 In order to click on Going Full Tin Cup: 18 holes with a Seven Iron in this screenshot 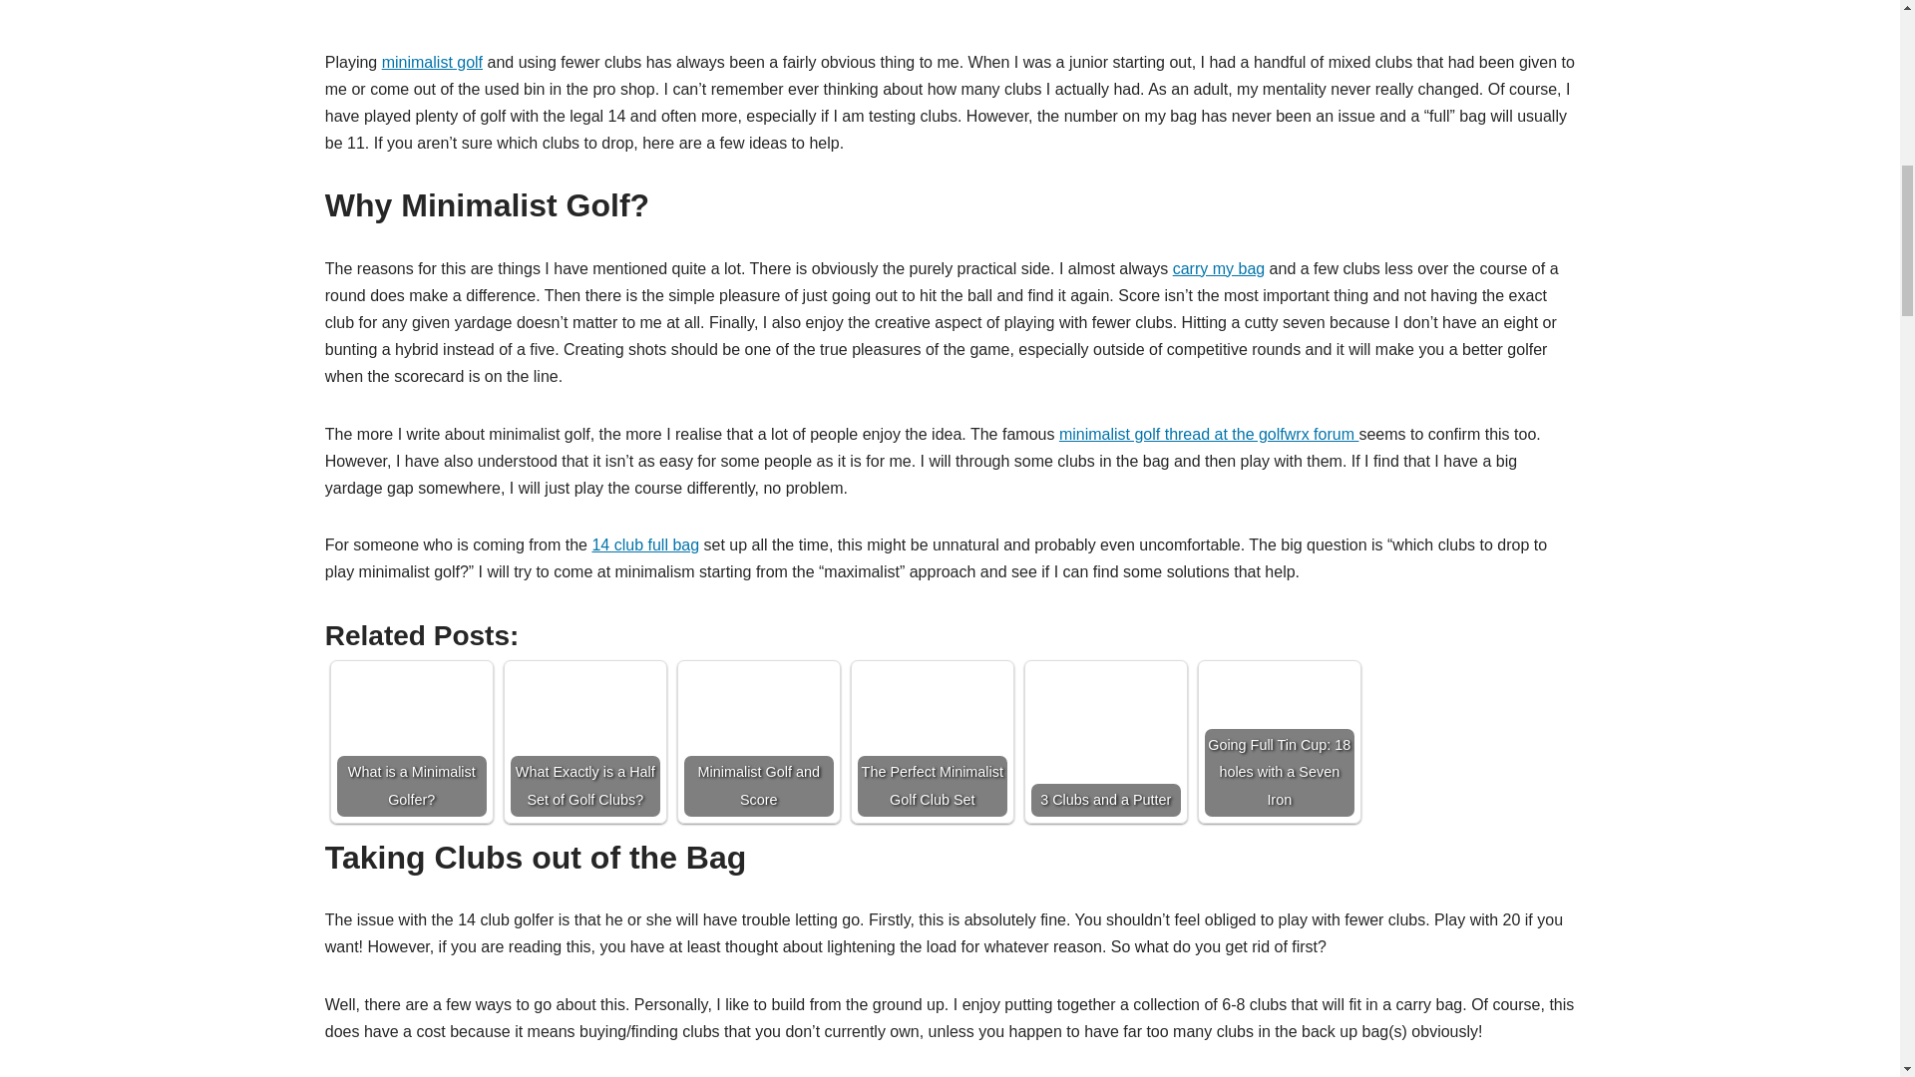, I will do `click(1279, 741)`.